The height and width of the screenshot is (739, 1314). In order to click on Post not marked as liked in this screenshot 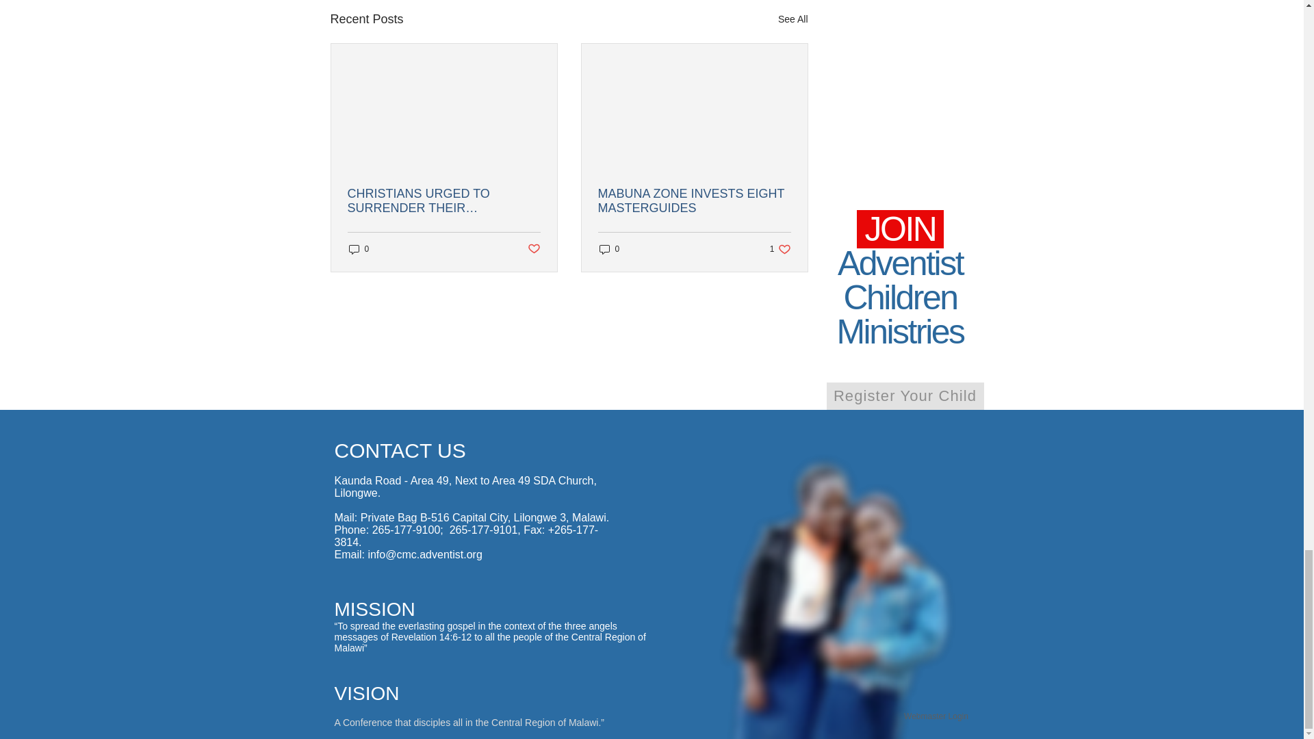, I will do `click(780, 249)`.